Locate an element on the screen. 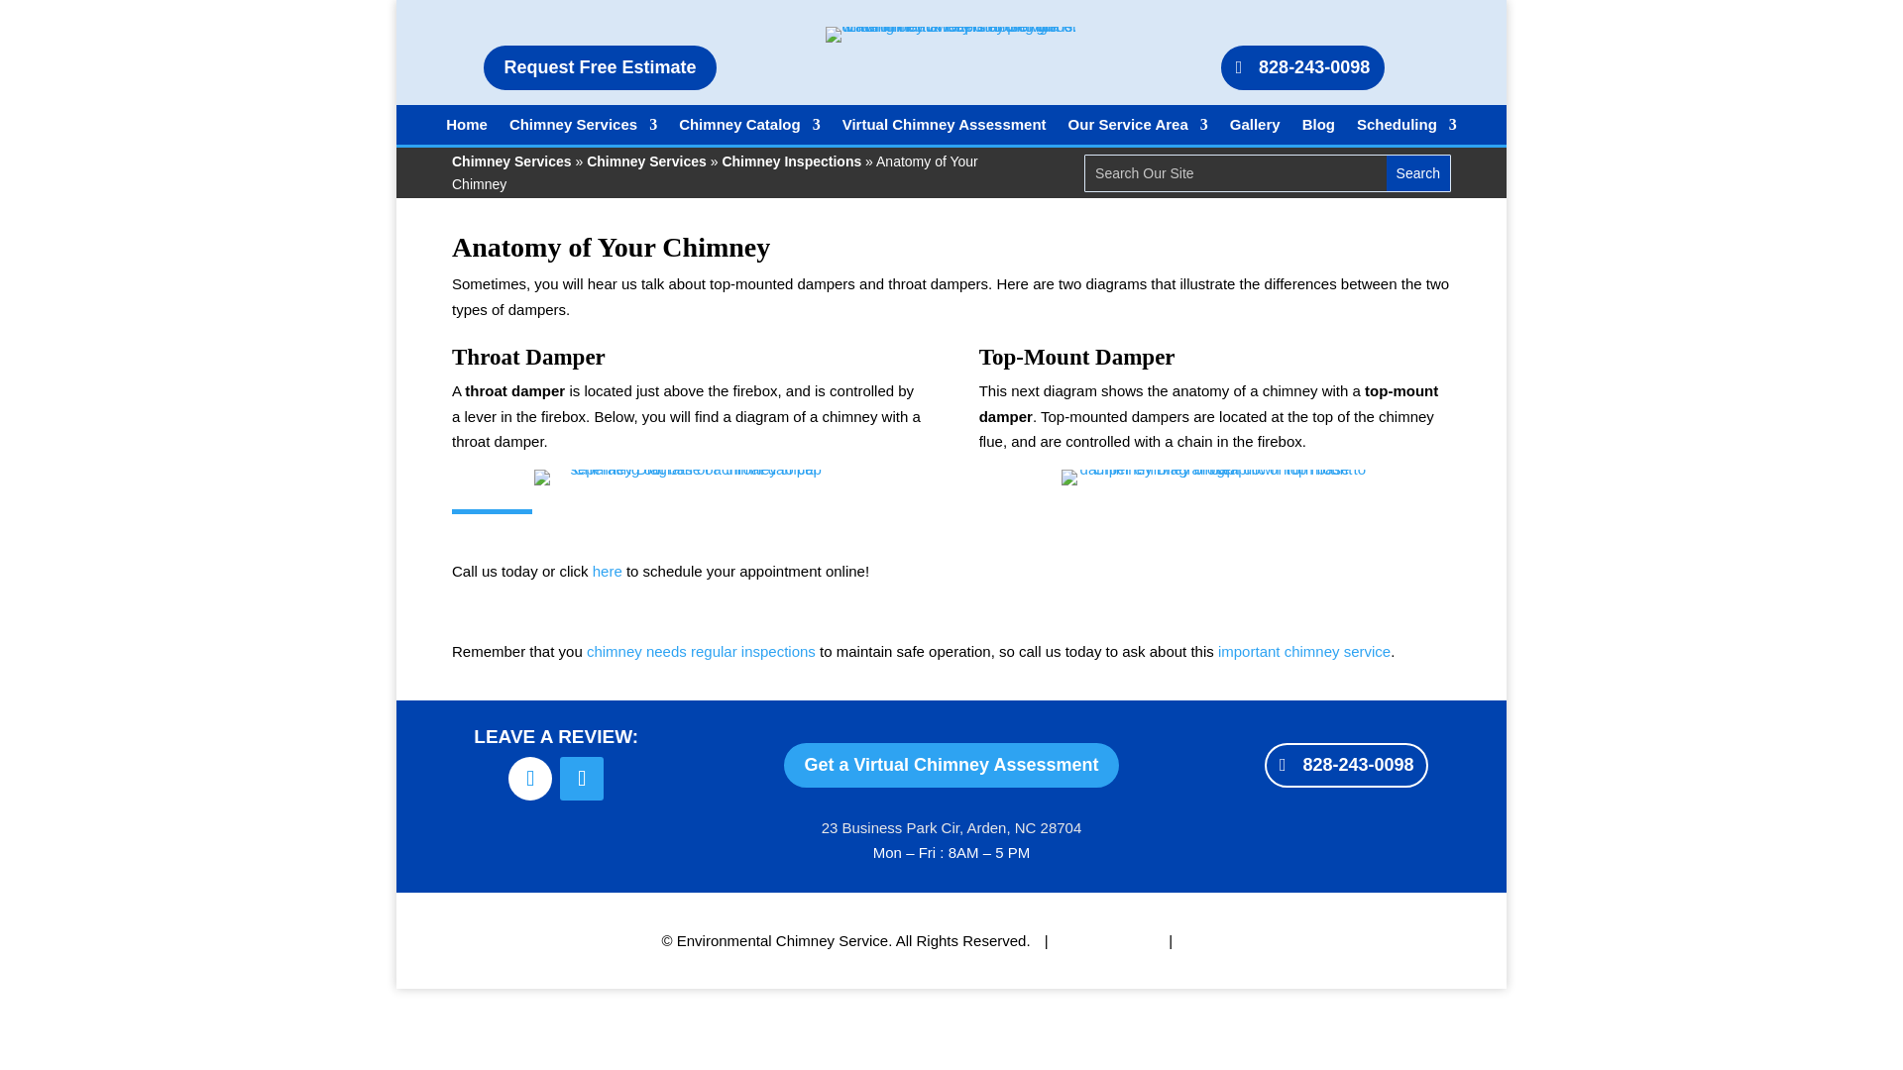  Scheduling is located at coordinates (1406, 129).